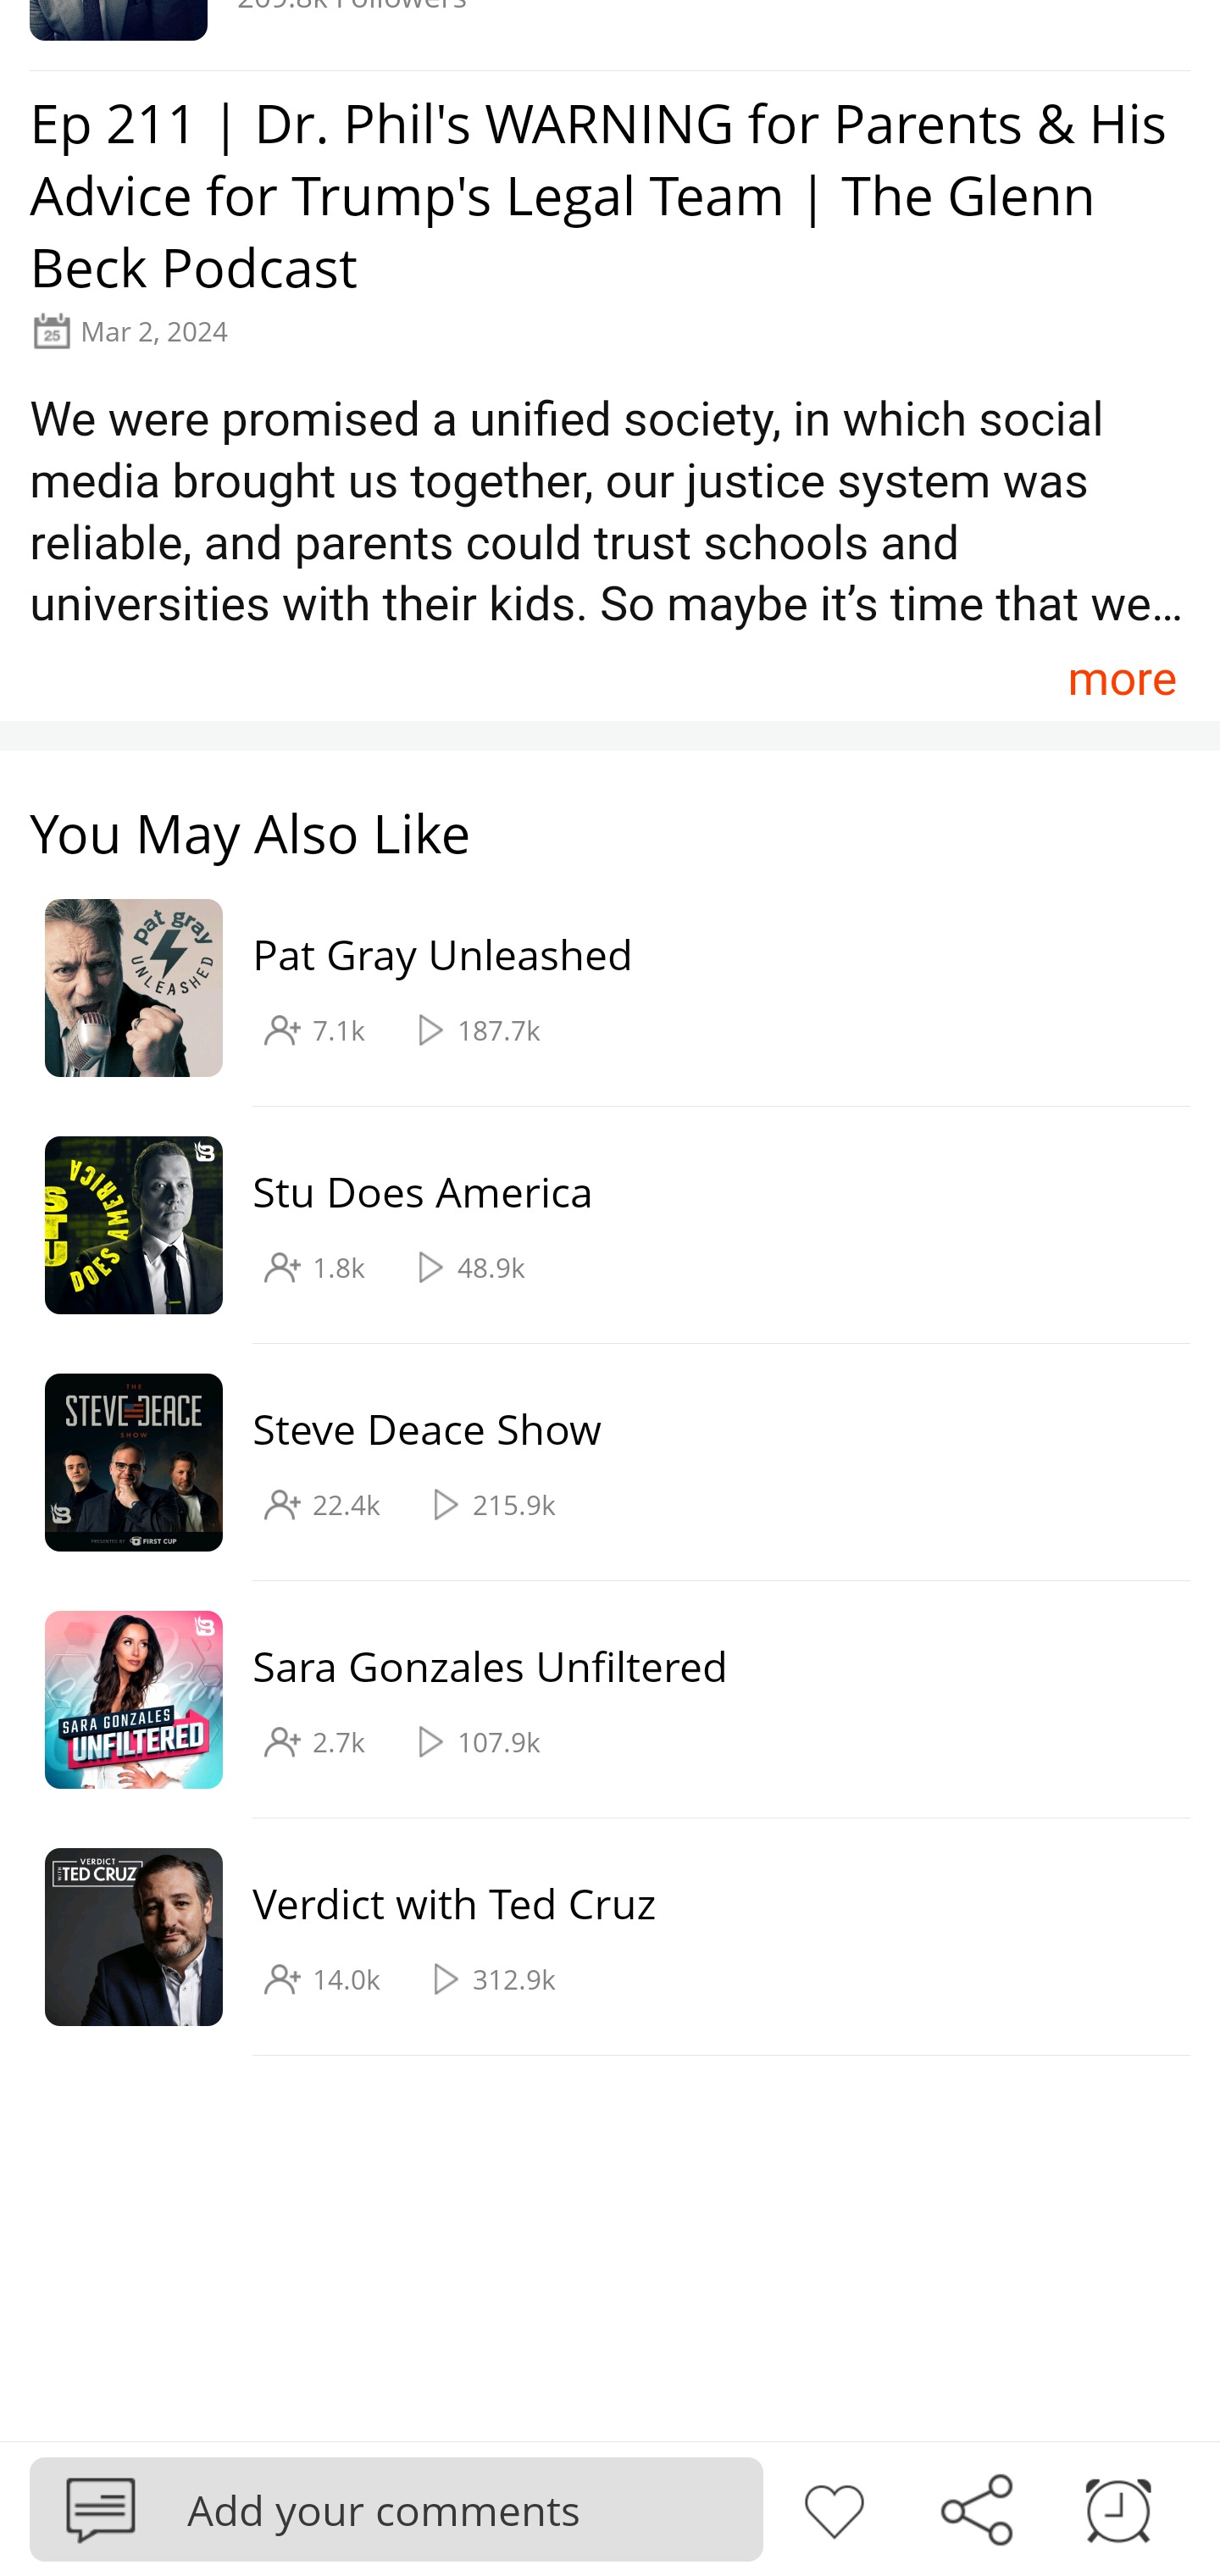 The image size is (1220, 2576). What do you see at coordinates (834, 2507) in the screenshot?
I see `Like` at bounding box center [834, 2507].